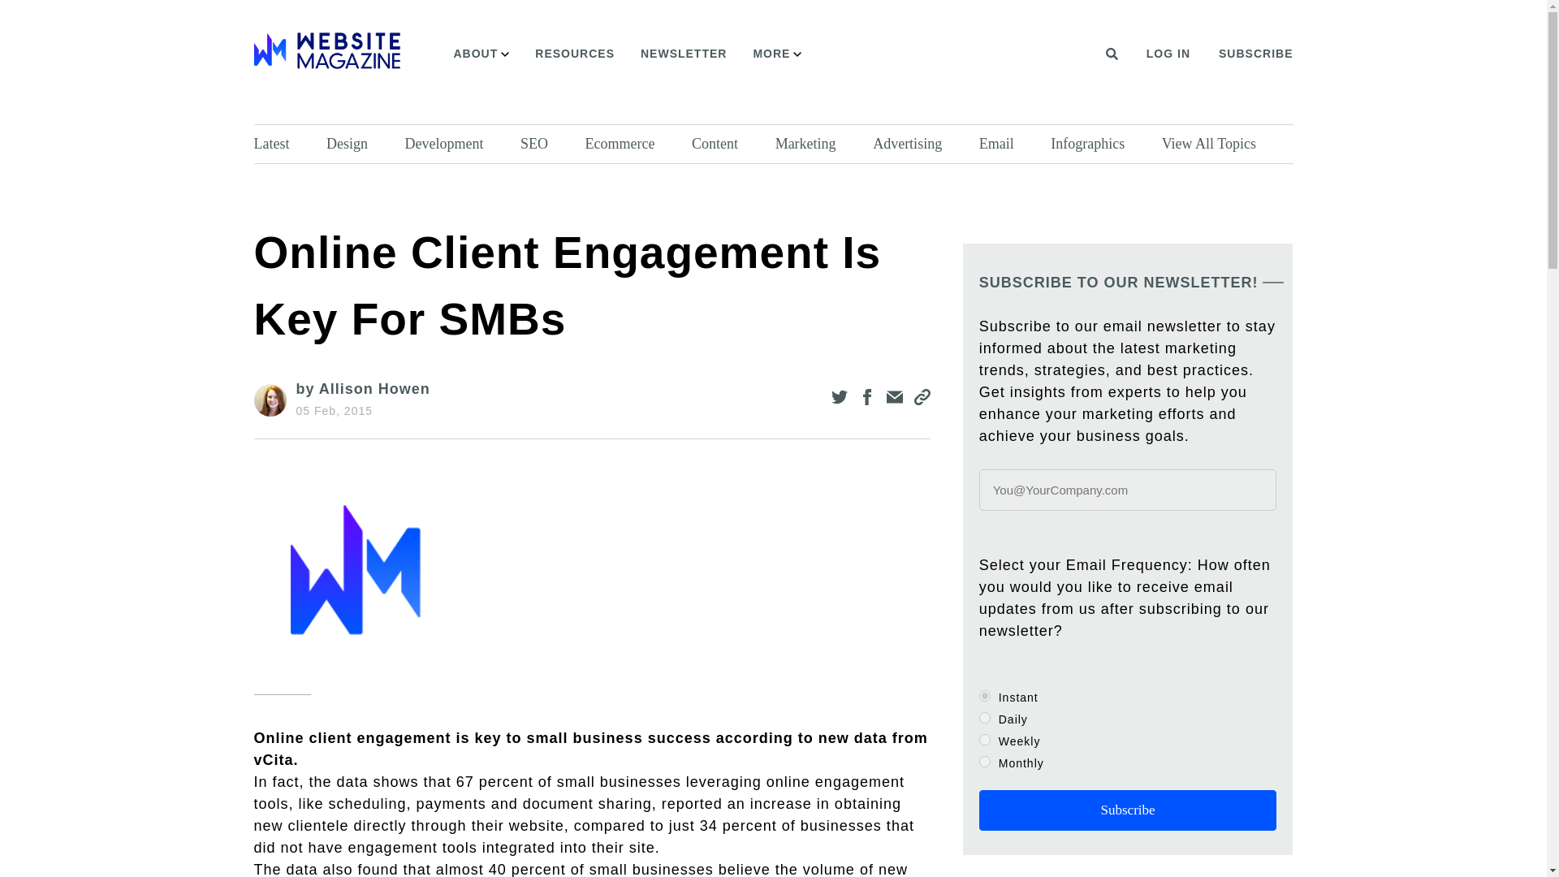 Image resolution: width=1559 pixels, height=877 pixels. What do you see at coordinates (326, 50) in the screenshot?
I see `Website Magazine Logo` at bounding box center [326, 50].